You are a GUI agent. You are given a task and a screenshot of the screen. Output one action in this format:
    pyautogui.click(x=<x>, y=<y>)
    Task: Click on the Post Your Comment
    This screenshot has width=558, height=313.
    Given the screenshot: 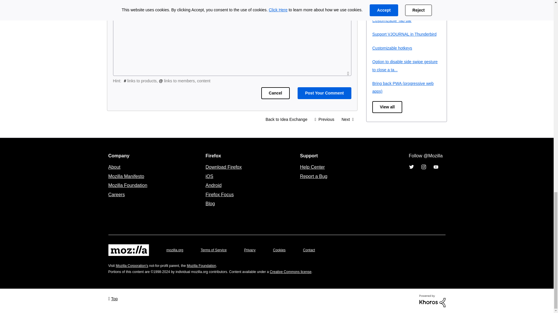 What is the action you would take?
    pyautogui.click(x=324, y=93)
    